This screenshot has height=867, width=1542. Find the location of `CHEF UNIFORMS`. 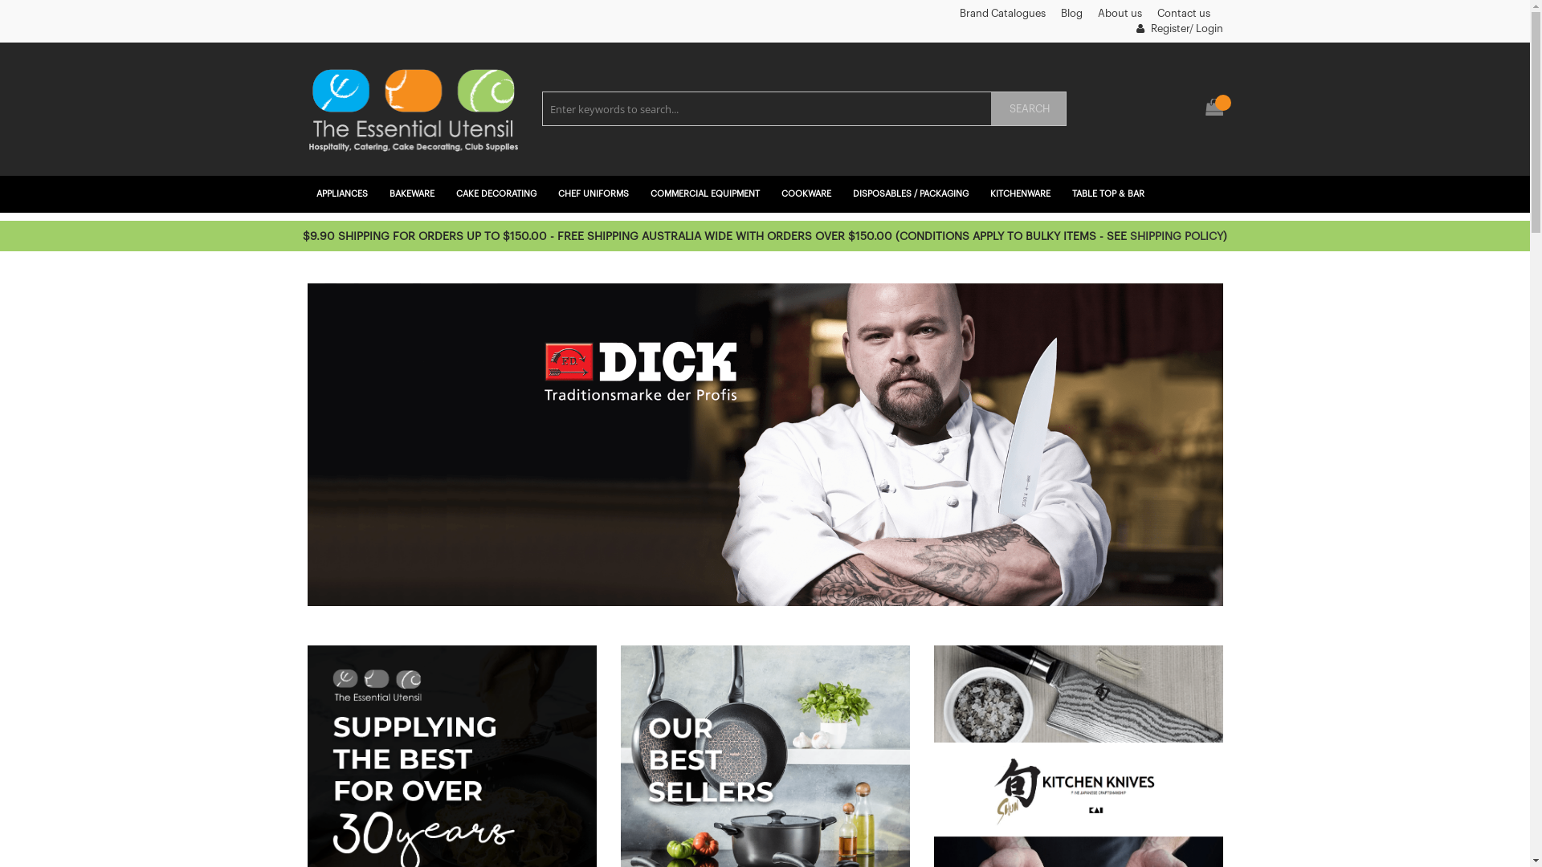

CHEF UNIFORMS is located at coordinates (596, 194).